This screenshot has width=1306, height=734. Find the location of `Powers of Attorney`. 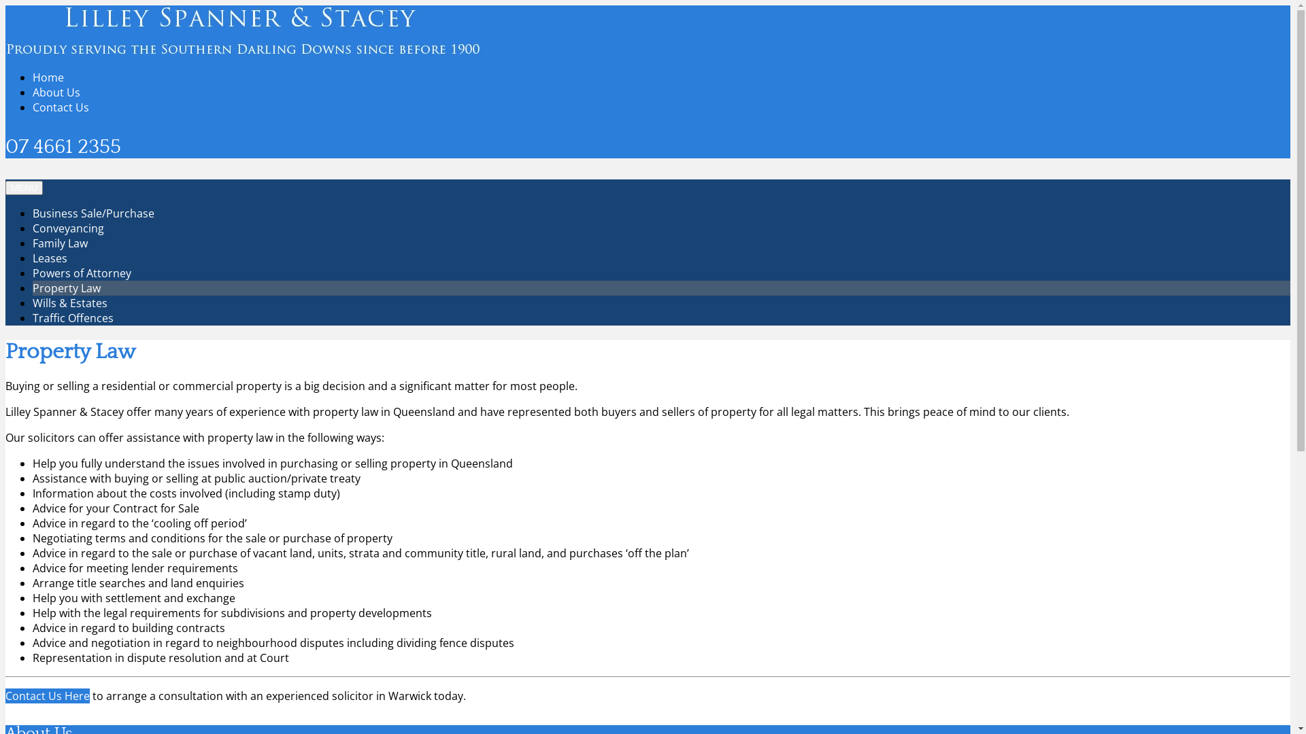

Powers of Attorney is located at coordinates (82, 273).